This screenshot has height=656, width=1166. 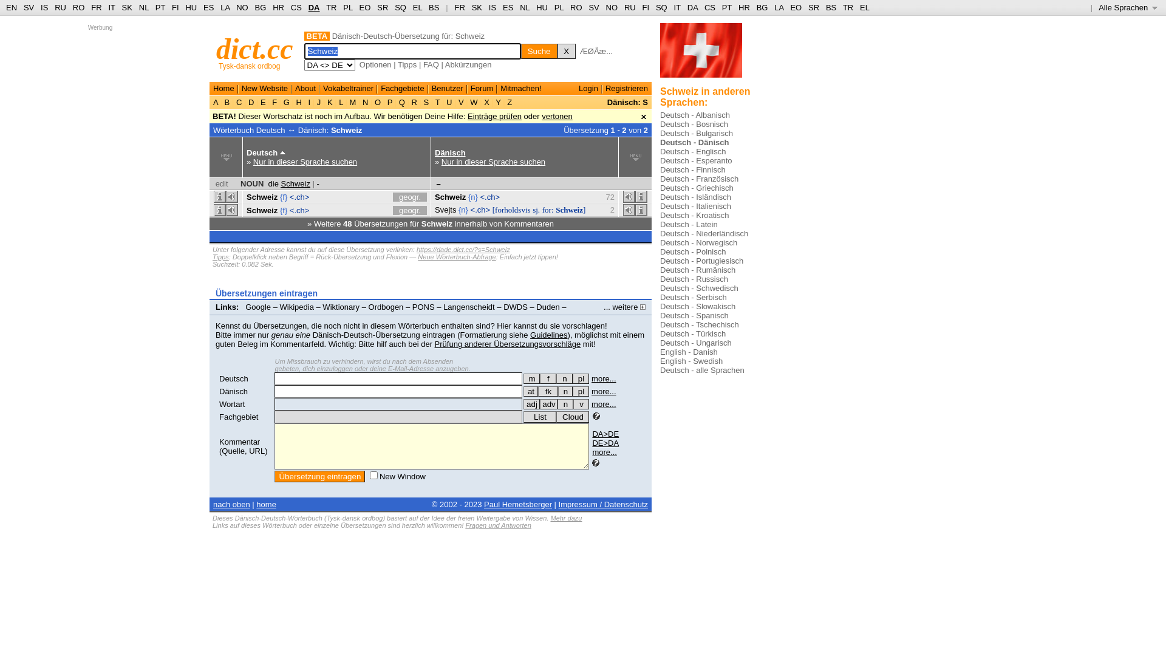 What do you see at coordinates (1128, 7) in the screenshot?
I see `Alle Sprachen ` at bounding box center [1128, 7].